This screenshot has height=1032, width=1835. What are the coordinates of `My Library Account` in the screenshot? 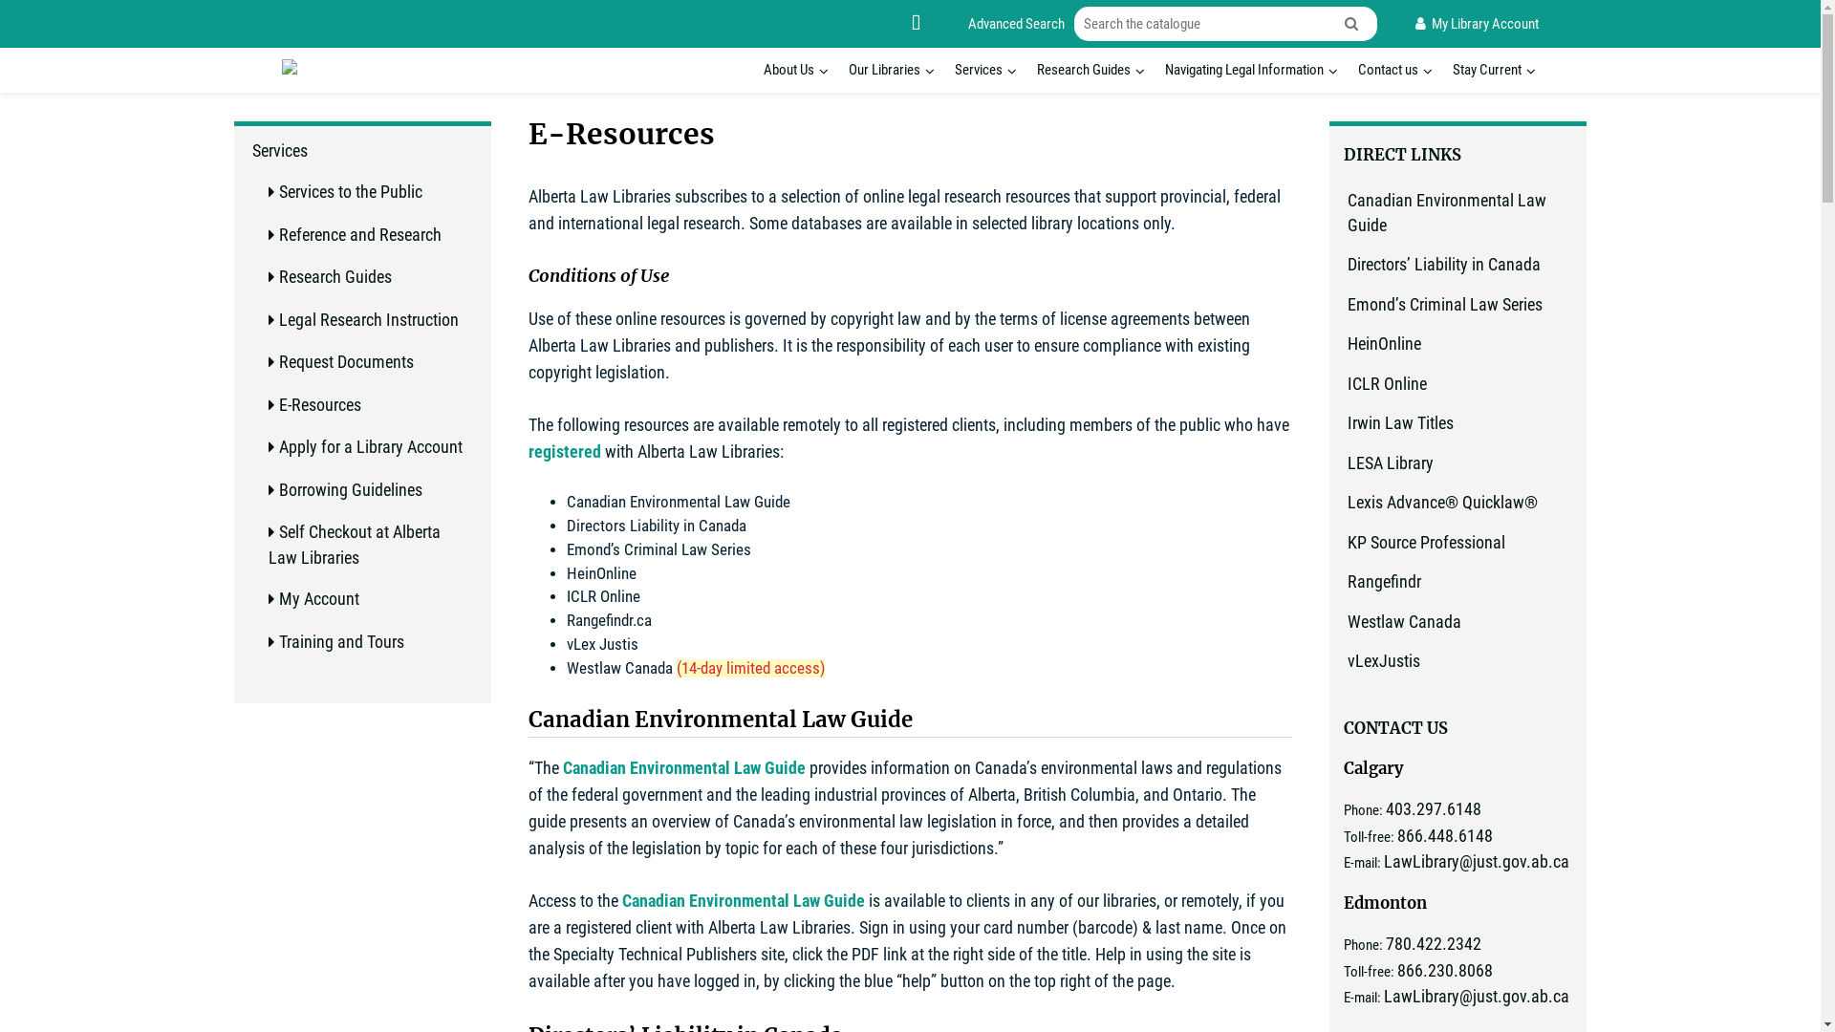 It's located at (1478, 25).